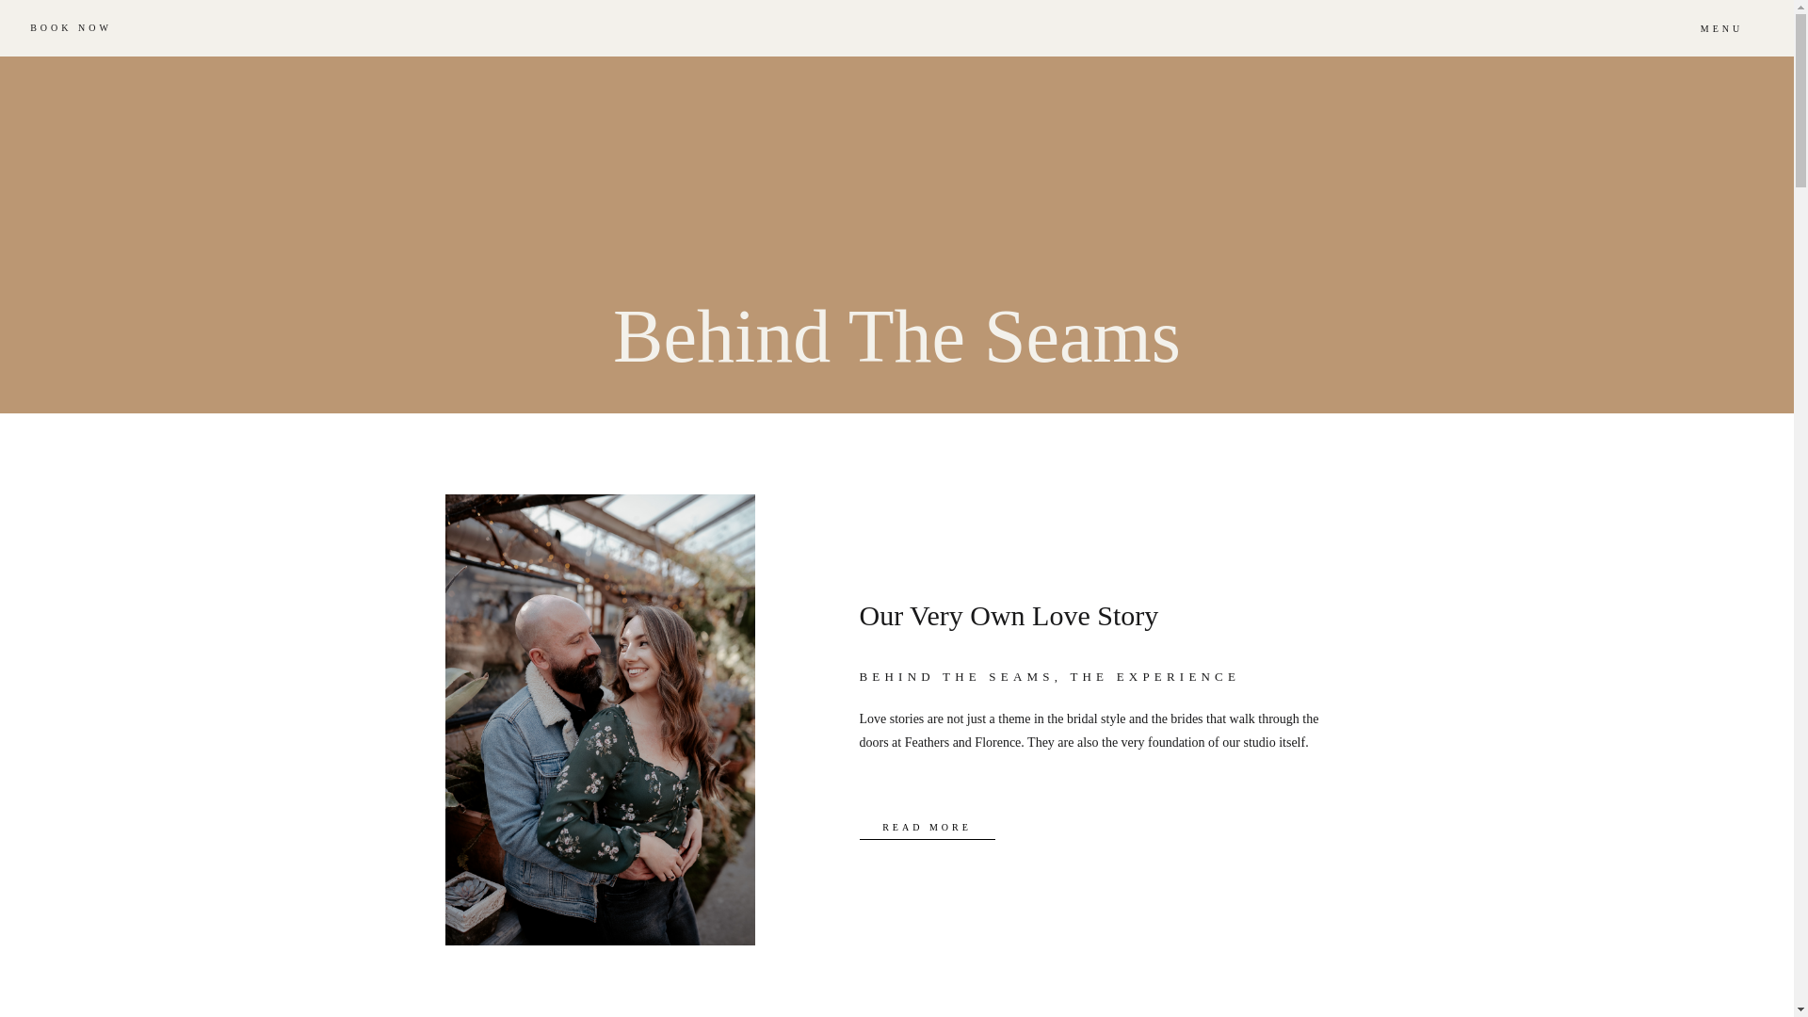 The image size is (1808, 1017). Describe the element at coordinates (927, 825) in the screenshot. I see `READ MORE` at that location.